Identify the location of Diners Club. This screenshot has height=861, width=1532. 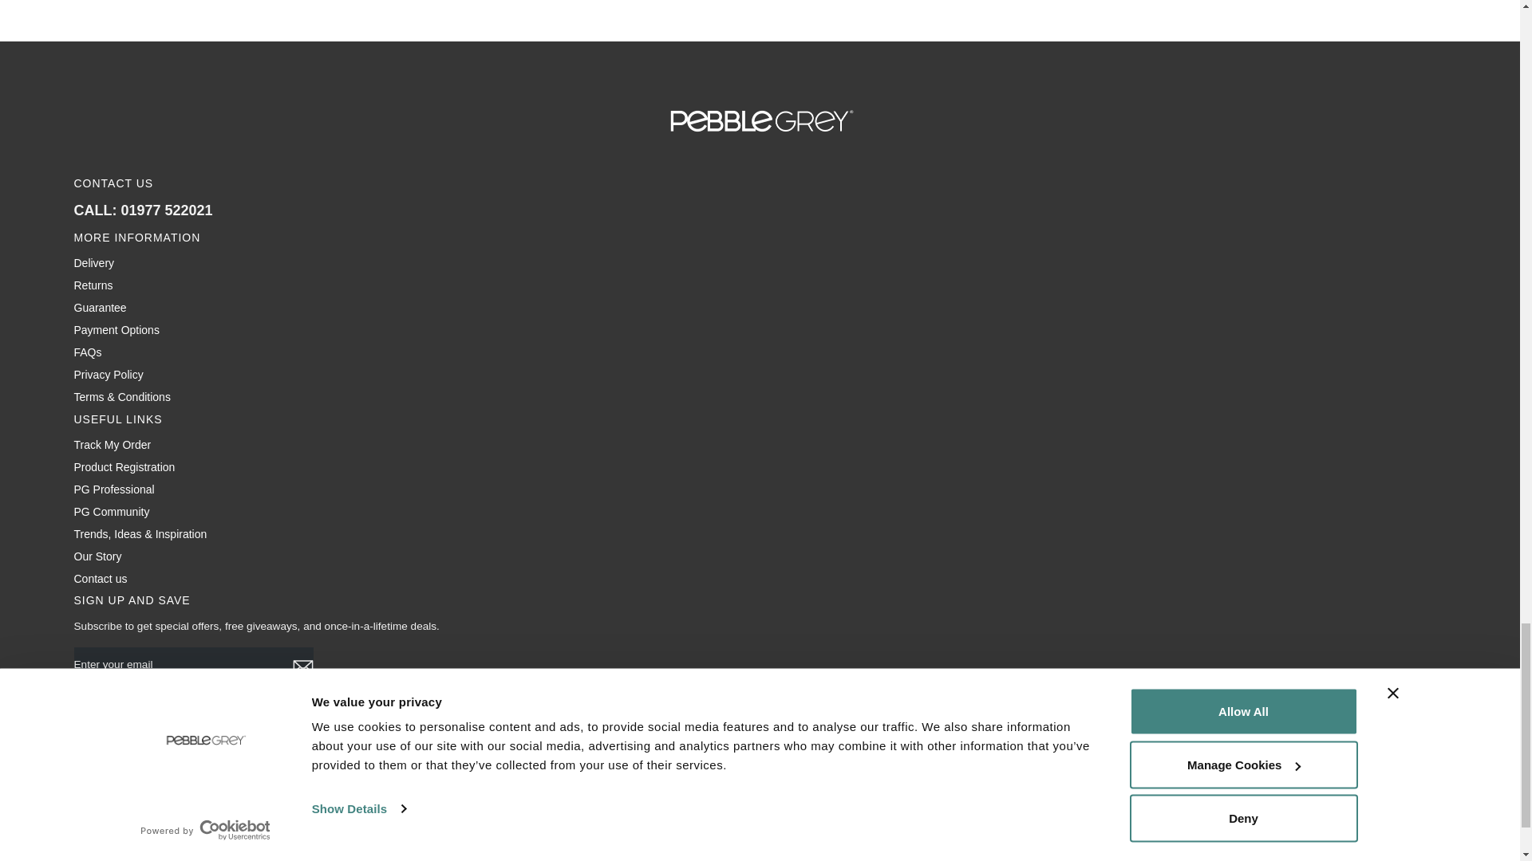
(165, 764).